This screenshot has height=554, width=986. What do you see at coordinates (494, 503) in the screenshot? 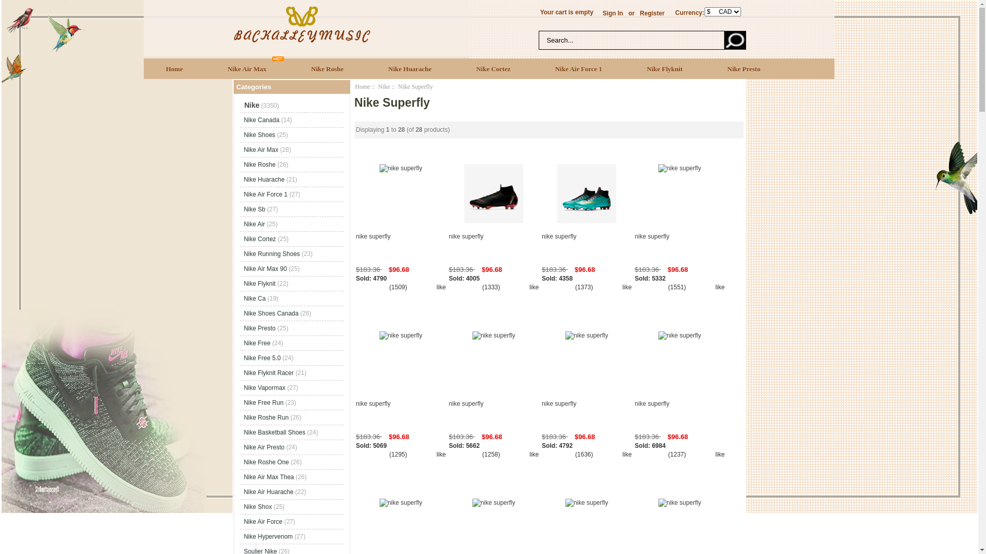
I see ` nike superfly ` at bounding box center [494, 503].